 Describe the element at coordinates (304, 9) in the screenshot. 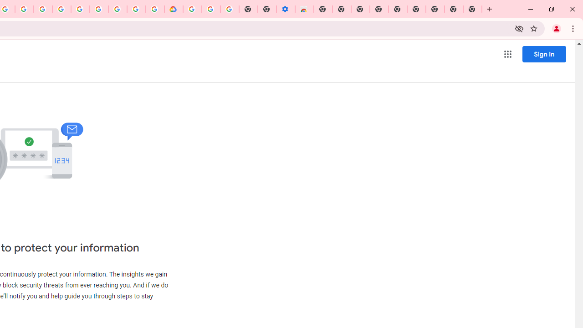

I see `Chrome Web Store - Accessibility extensions` at that location.